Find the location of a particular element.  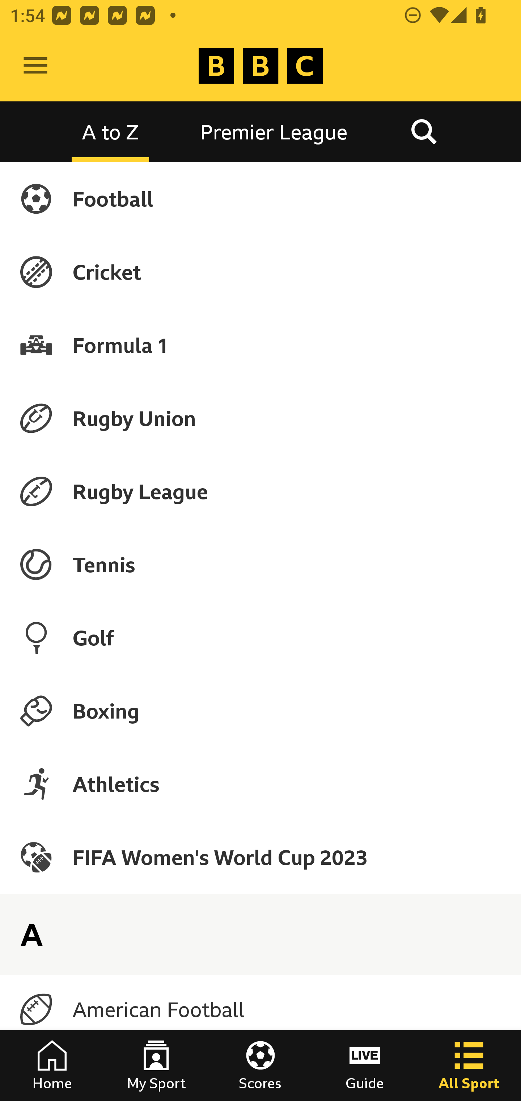

Home is located at coordinates (52, 1066).